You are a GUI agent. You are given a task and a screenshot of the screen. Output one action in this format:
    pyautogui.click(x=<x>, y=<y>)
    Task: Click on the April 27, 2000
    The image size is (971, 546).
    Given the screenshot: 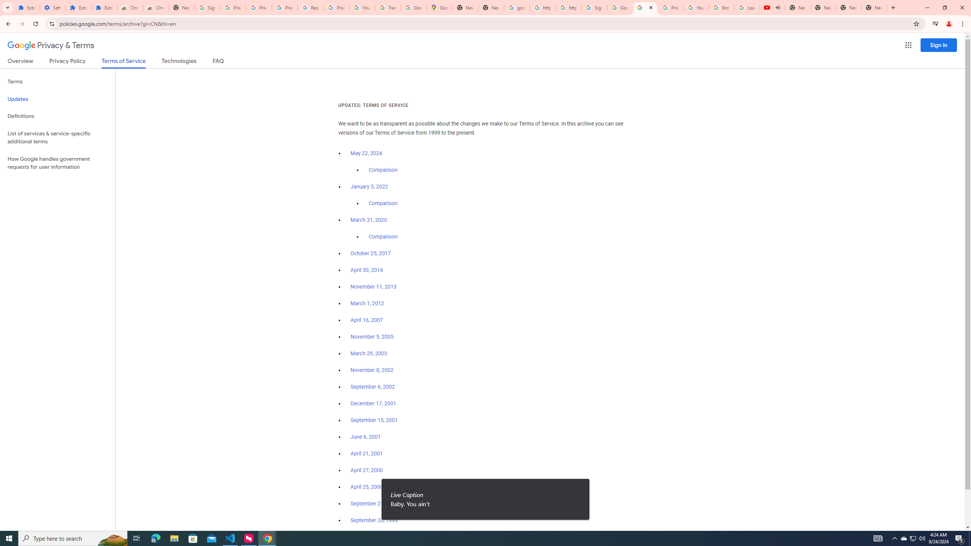 What is the action you would take?
    pyautogui.click(x=367, y=470)
    